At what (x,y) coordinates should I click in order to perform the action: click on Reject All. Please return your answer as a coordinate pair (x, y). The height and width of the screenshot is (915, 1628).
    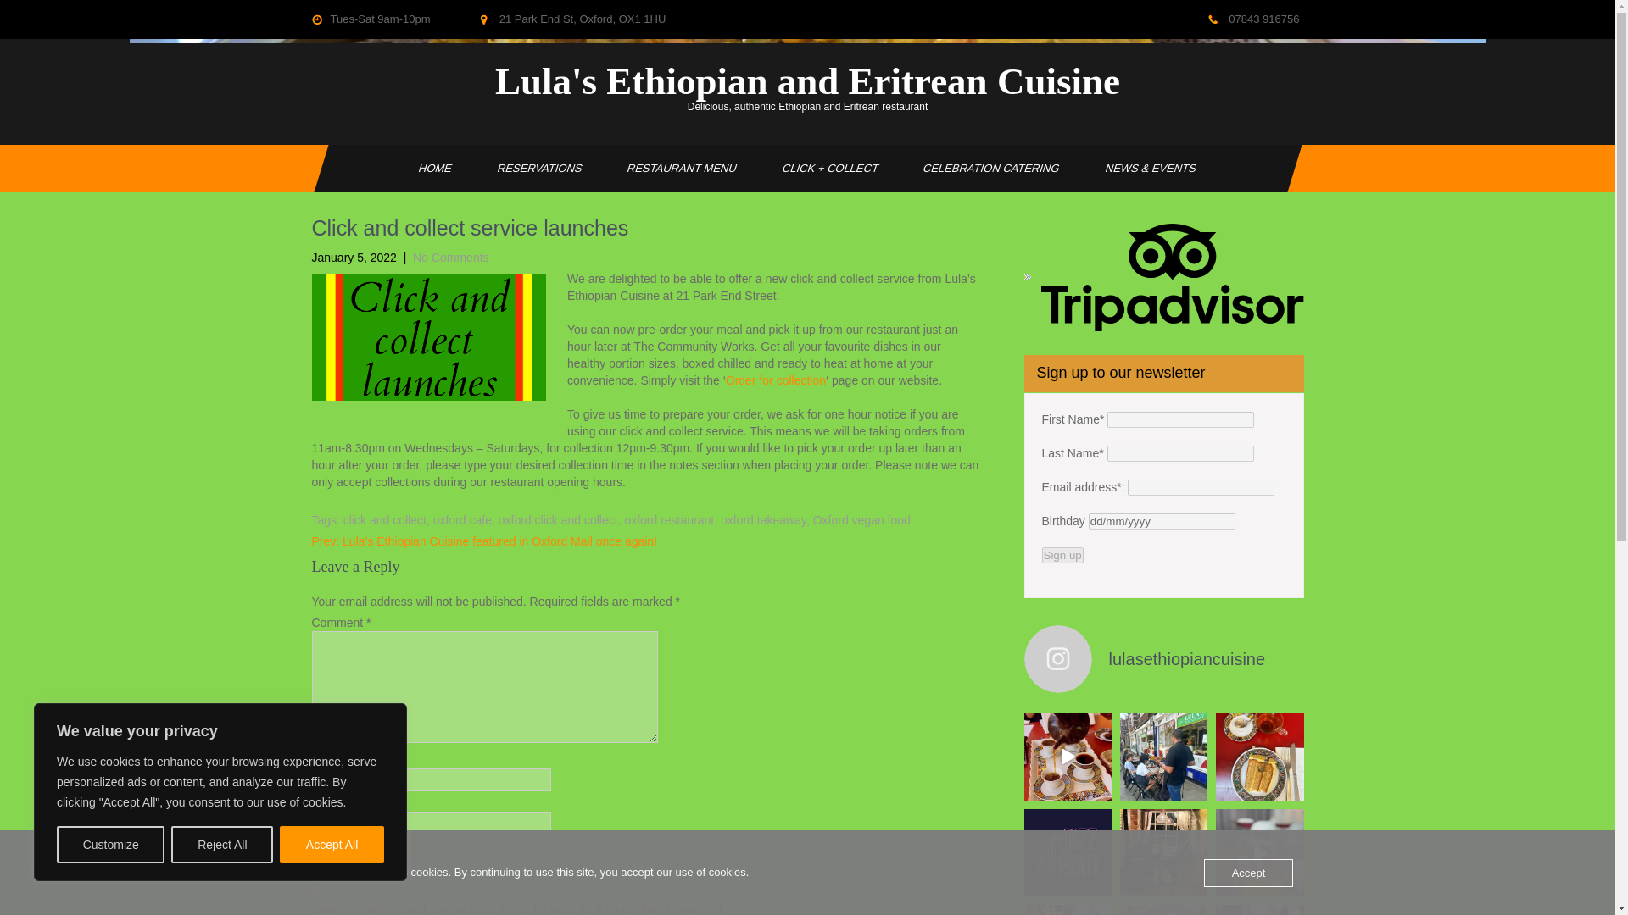
    Looking at the image, I should click on (222, 845).